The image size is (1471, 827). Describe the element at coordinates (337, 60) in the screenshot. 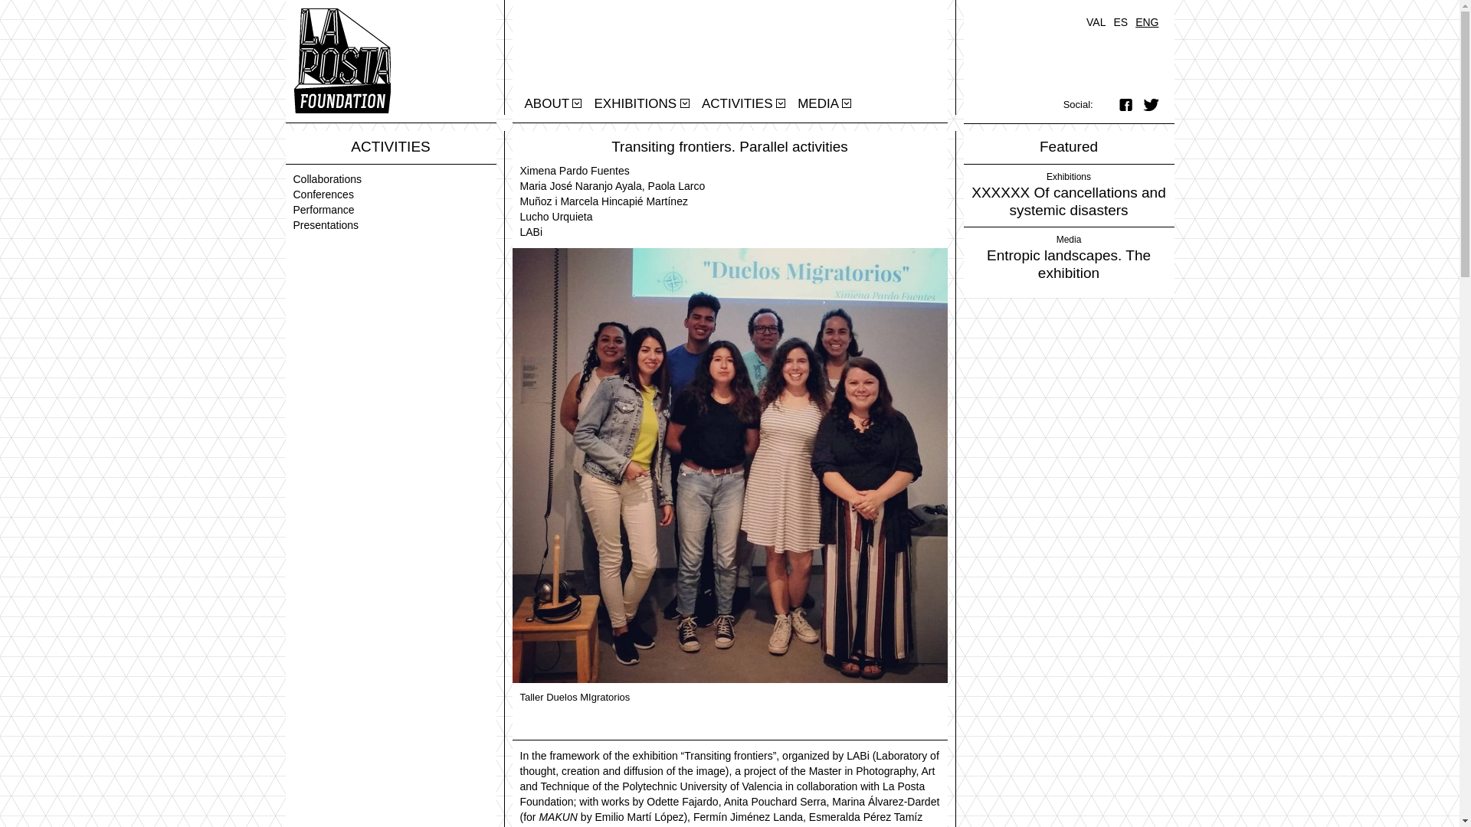

I see `Back to Home` at that location.